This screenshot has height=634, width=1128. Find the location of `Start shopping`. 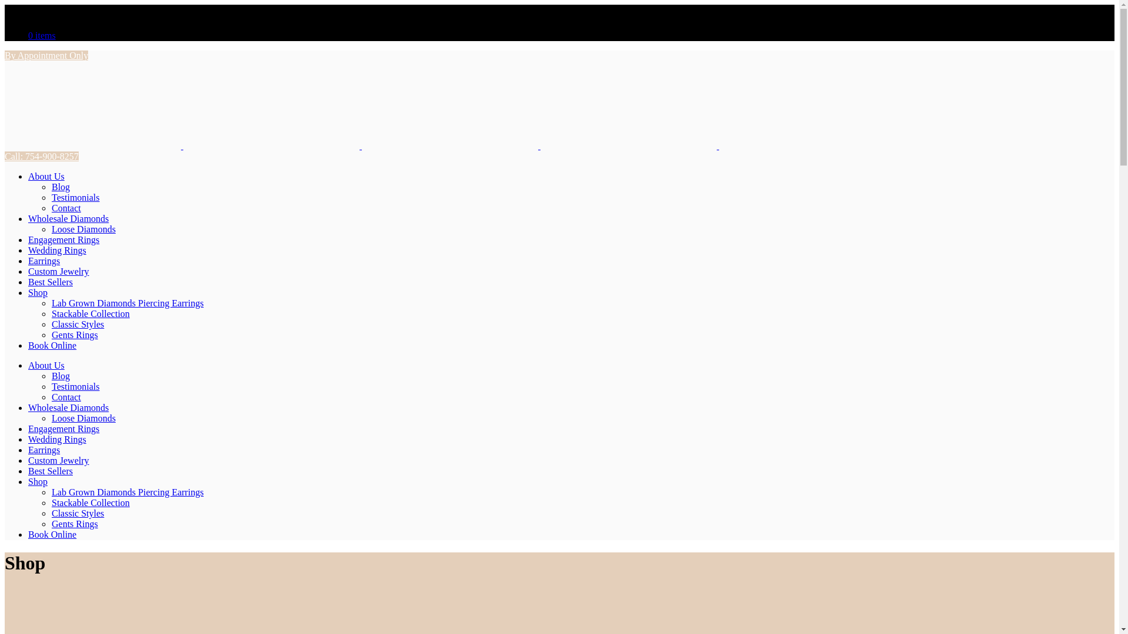

Start shopping is located at coordinates (42, 35).